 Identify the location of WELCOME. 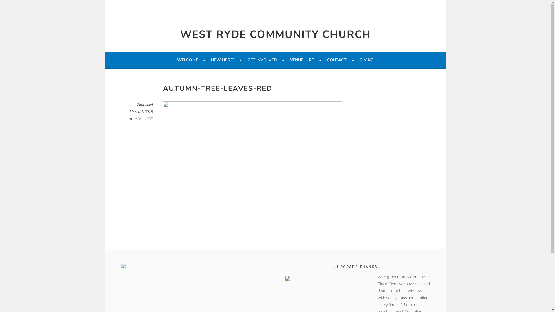
(191, 60).